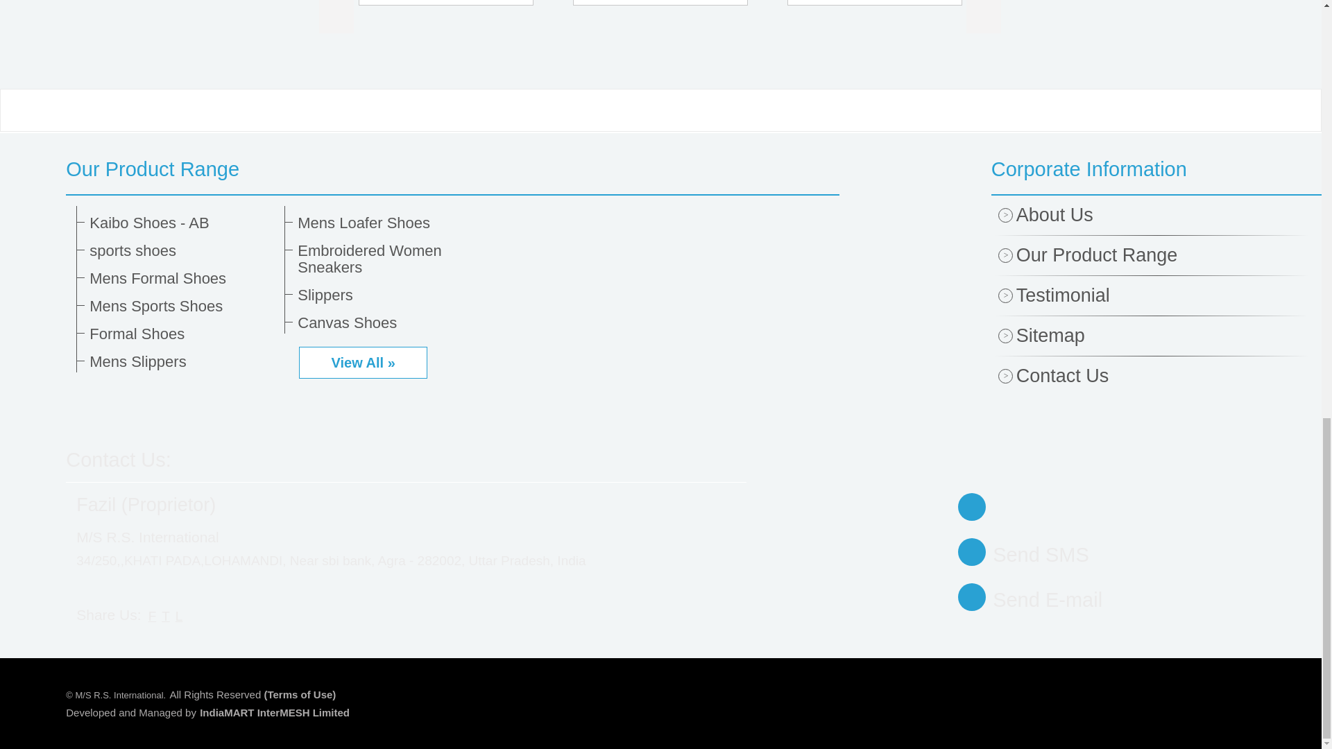  What do you see at coordinates (390, 323) in the screenshot?
I see `Canvas Shoes` at bounding box center [390, 323].